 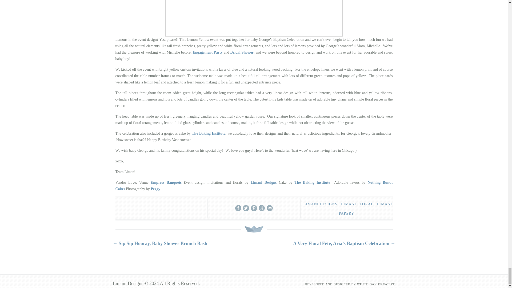 What do you see at coordinates (264, 182) in the screenshot?
I see `Limani Designs` at bounding box center [264, 182].